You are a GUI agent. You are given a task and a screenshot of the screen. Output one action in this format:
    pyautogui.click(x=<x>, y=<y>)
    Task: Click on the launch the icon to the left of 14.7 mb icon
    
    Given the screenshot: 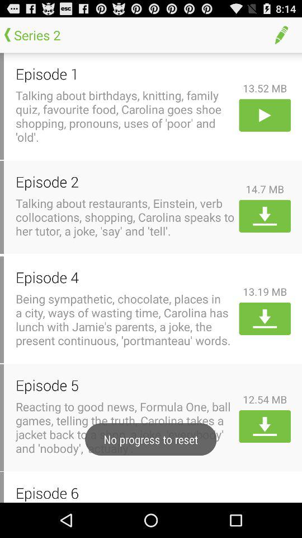 What is the action you would take?
    pyautogui.click(x=125, y=182)
    